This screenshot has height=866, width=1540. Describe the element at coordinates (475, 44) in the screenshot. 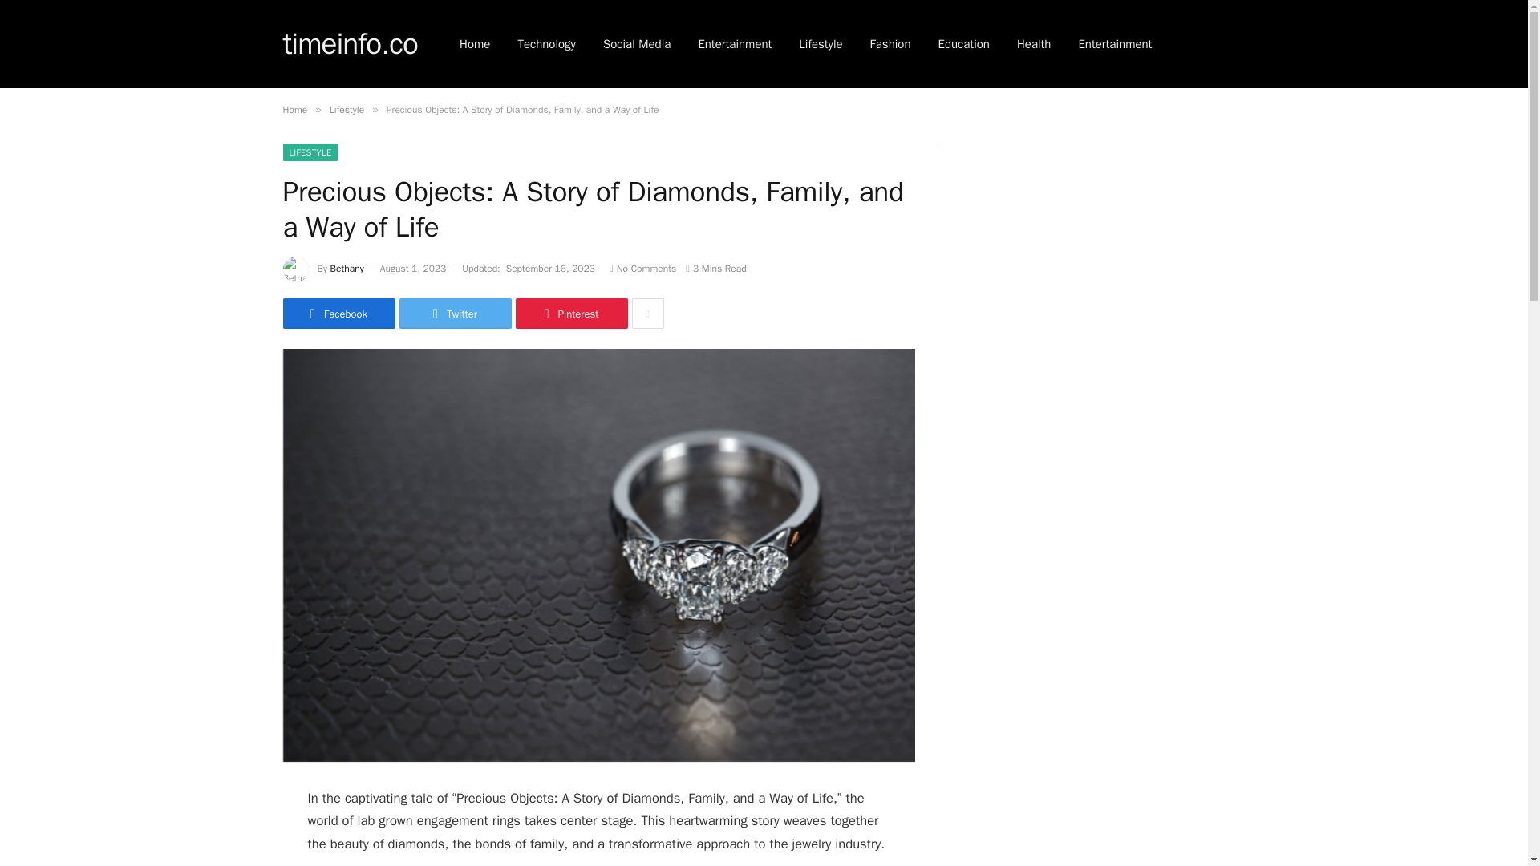

I see `Home` at that location.